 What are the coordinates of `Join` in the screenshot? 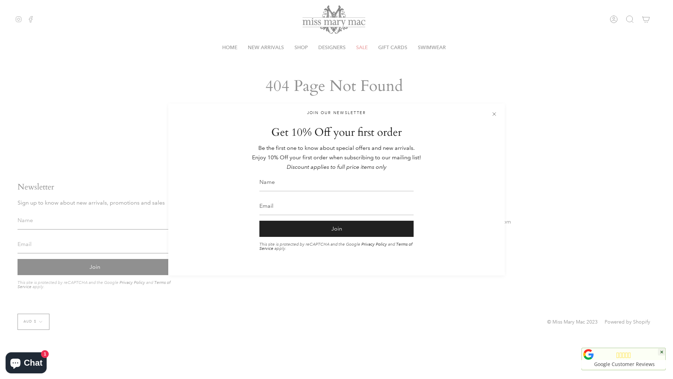 It's located at (336, 229).